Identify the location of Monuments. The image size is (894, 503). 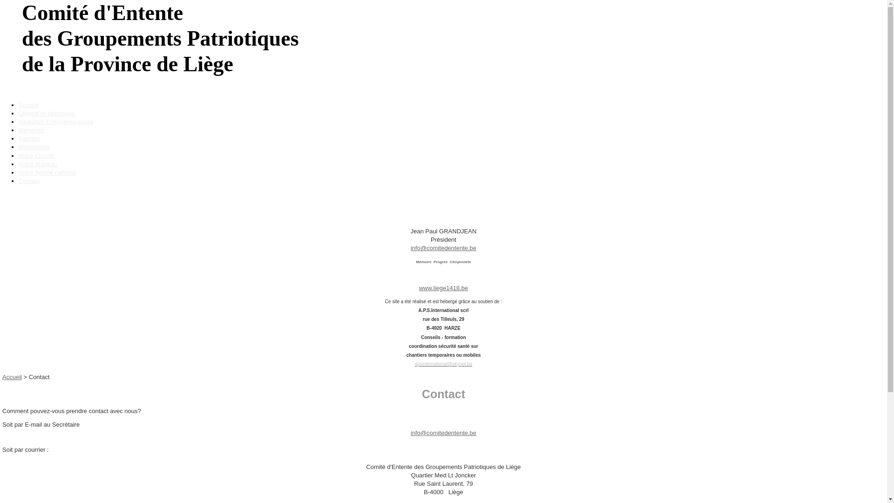
(34, 147).